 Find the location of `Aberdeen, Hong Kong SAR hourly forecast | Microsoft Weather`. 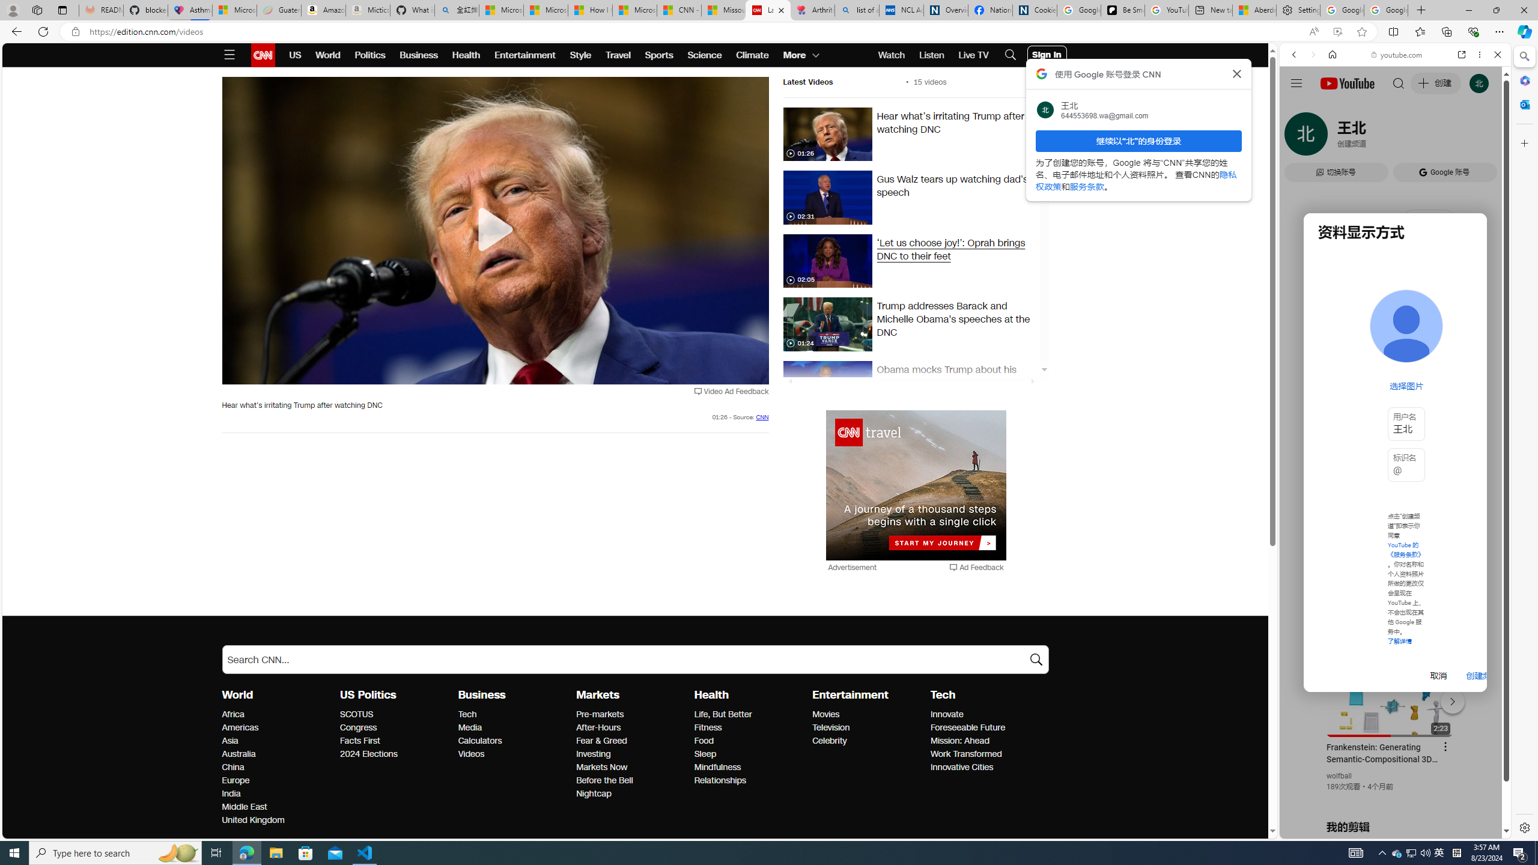

Aberdeen, Hong Kong SAR hourly forecast | Microsoft Weather is located at coordinates (1254, 10).